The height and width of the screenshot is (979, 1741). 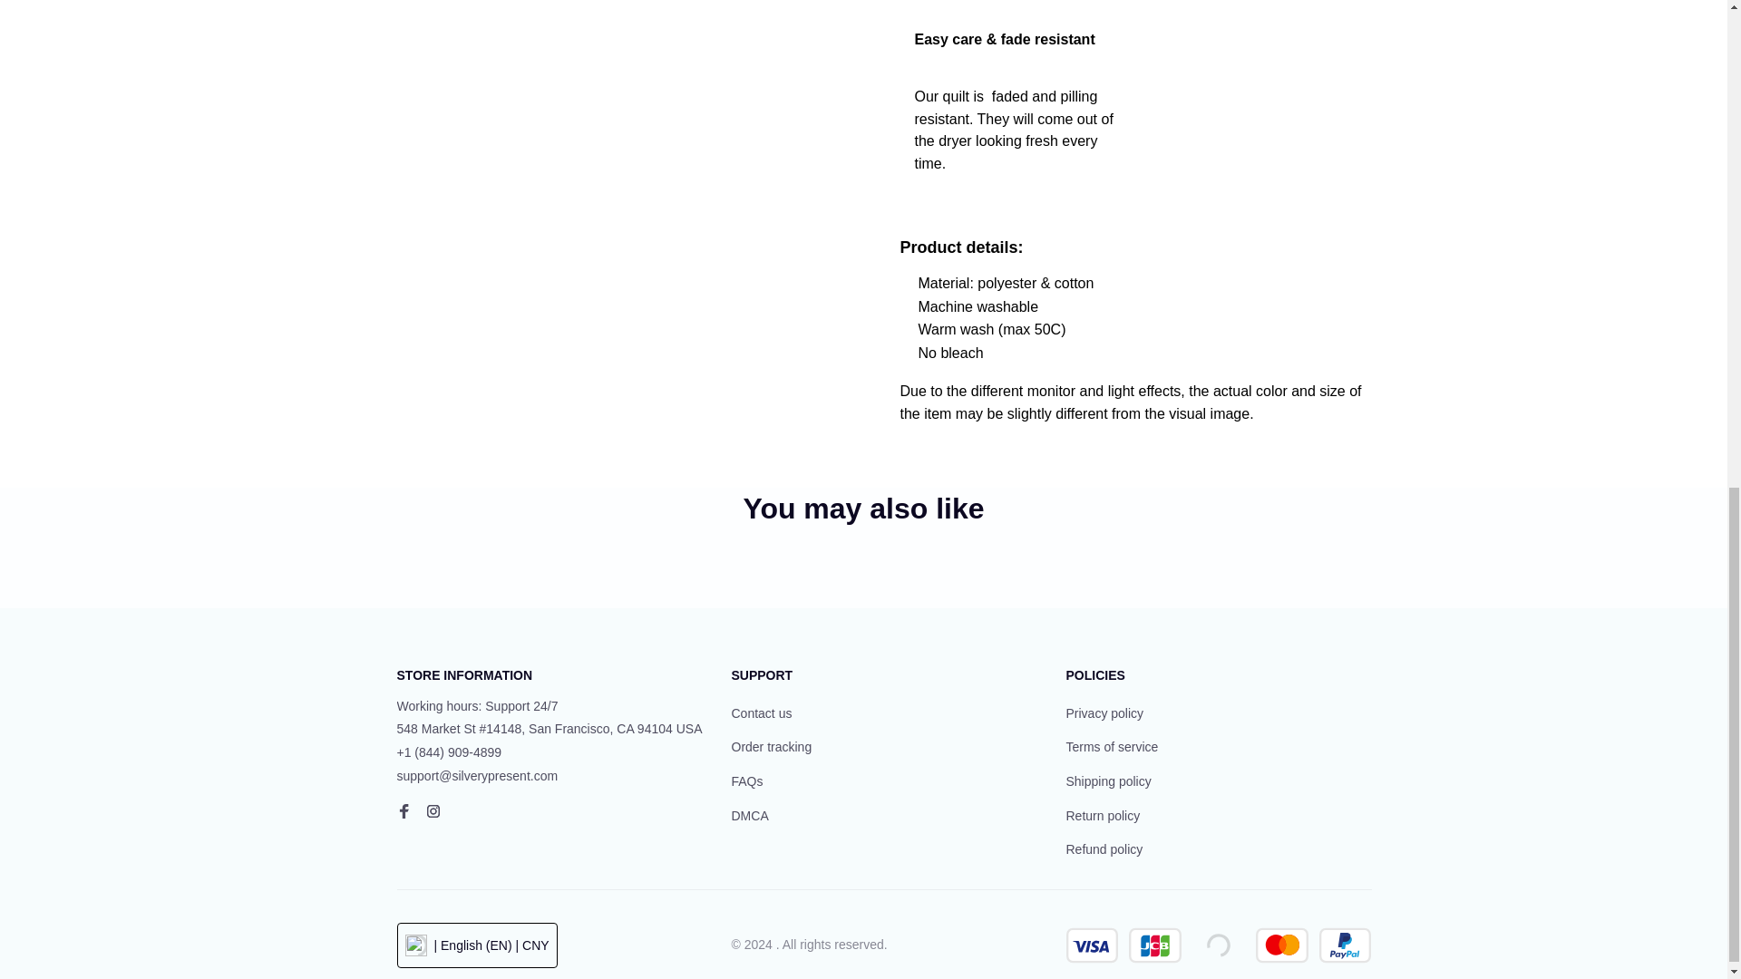 What do you see at coordinates (1104, 714) in the screenshot?
I see `Privacy policy` at bounding box center [1104, 714].